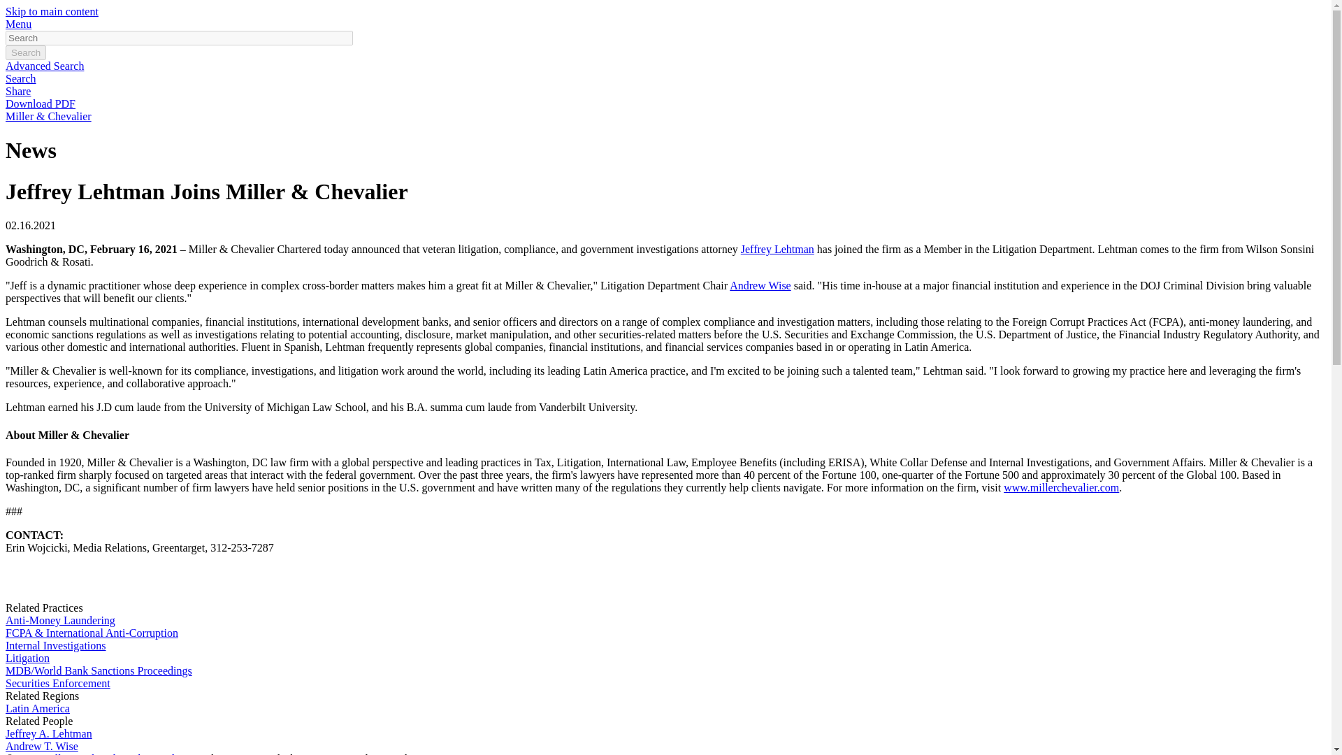  I want to click on Latin America, so click(37, 708).